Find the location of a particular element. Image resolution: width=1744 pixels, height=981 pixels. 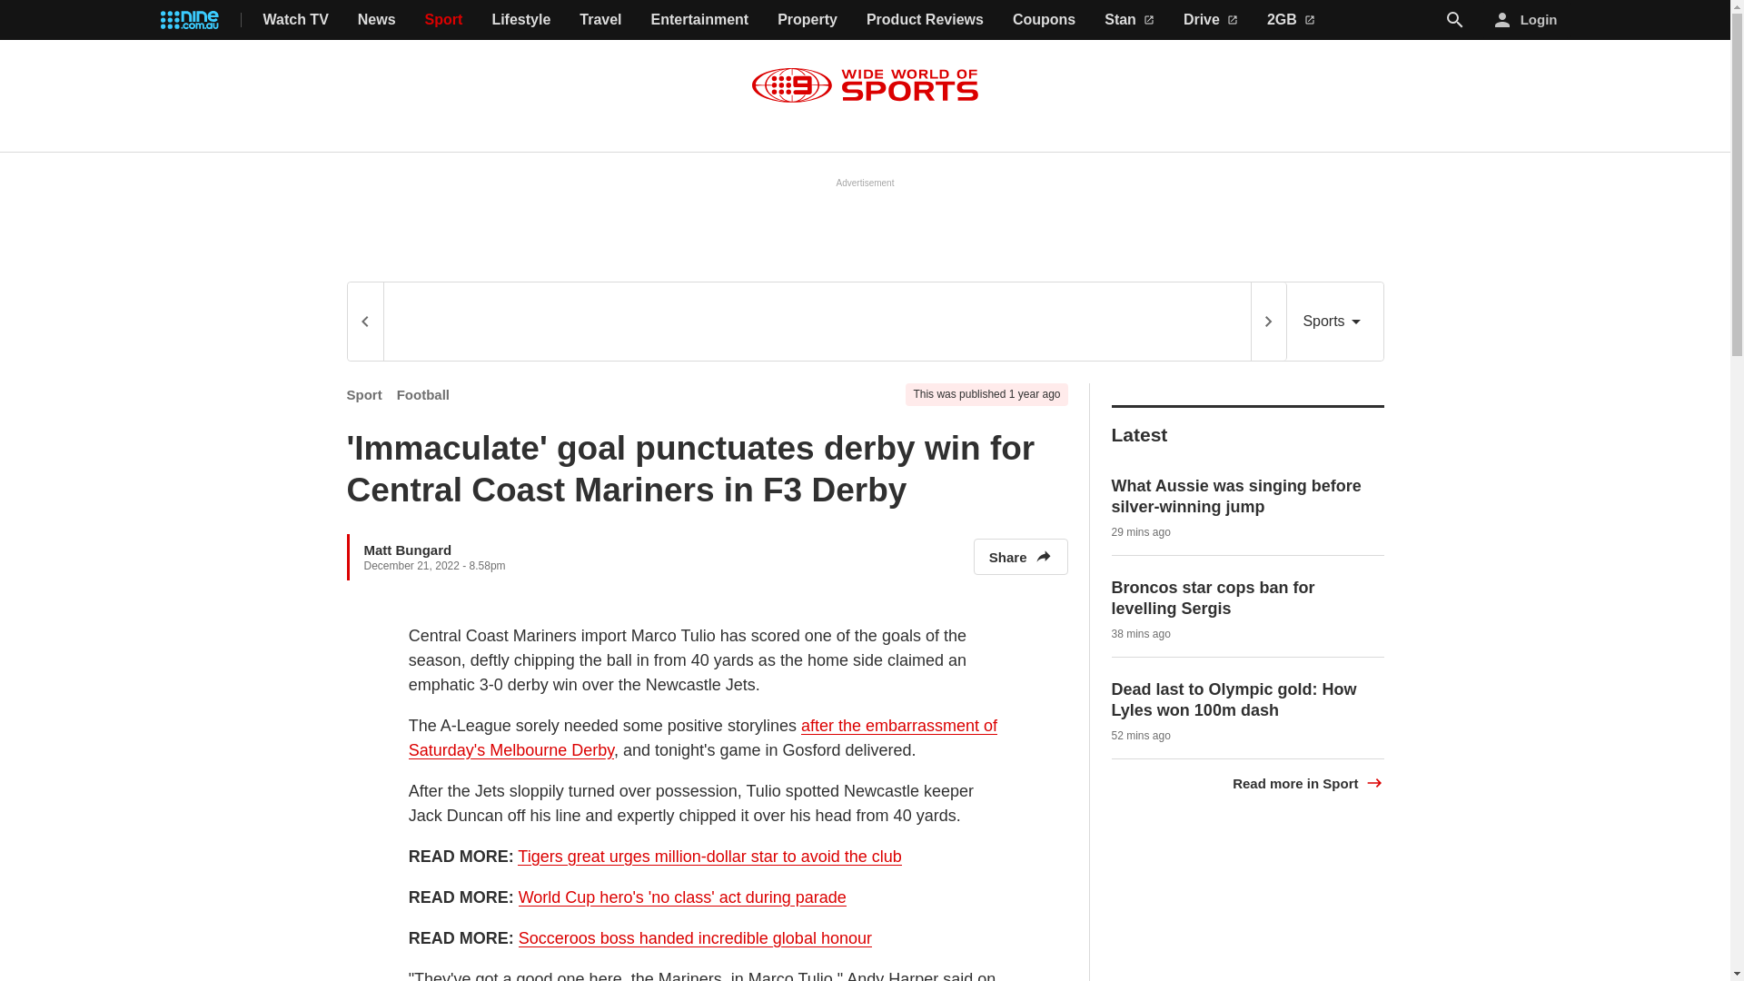

News is located at coordinates (376, 20).